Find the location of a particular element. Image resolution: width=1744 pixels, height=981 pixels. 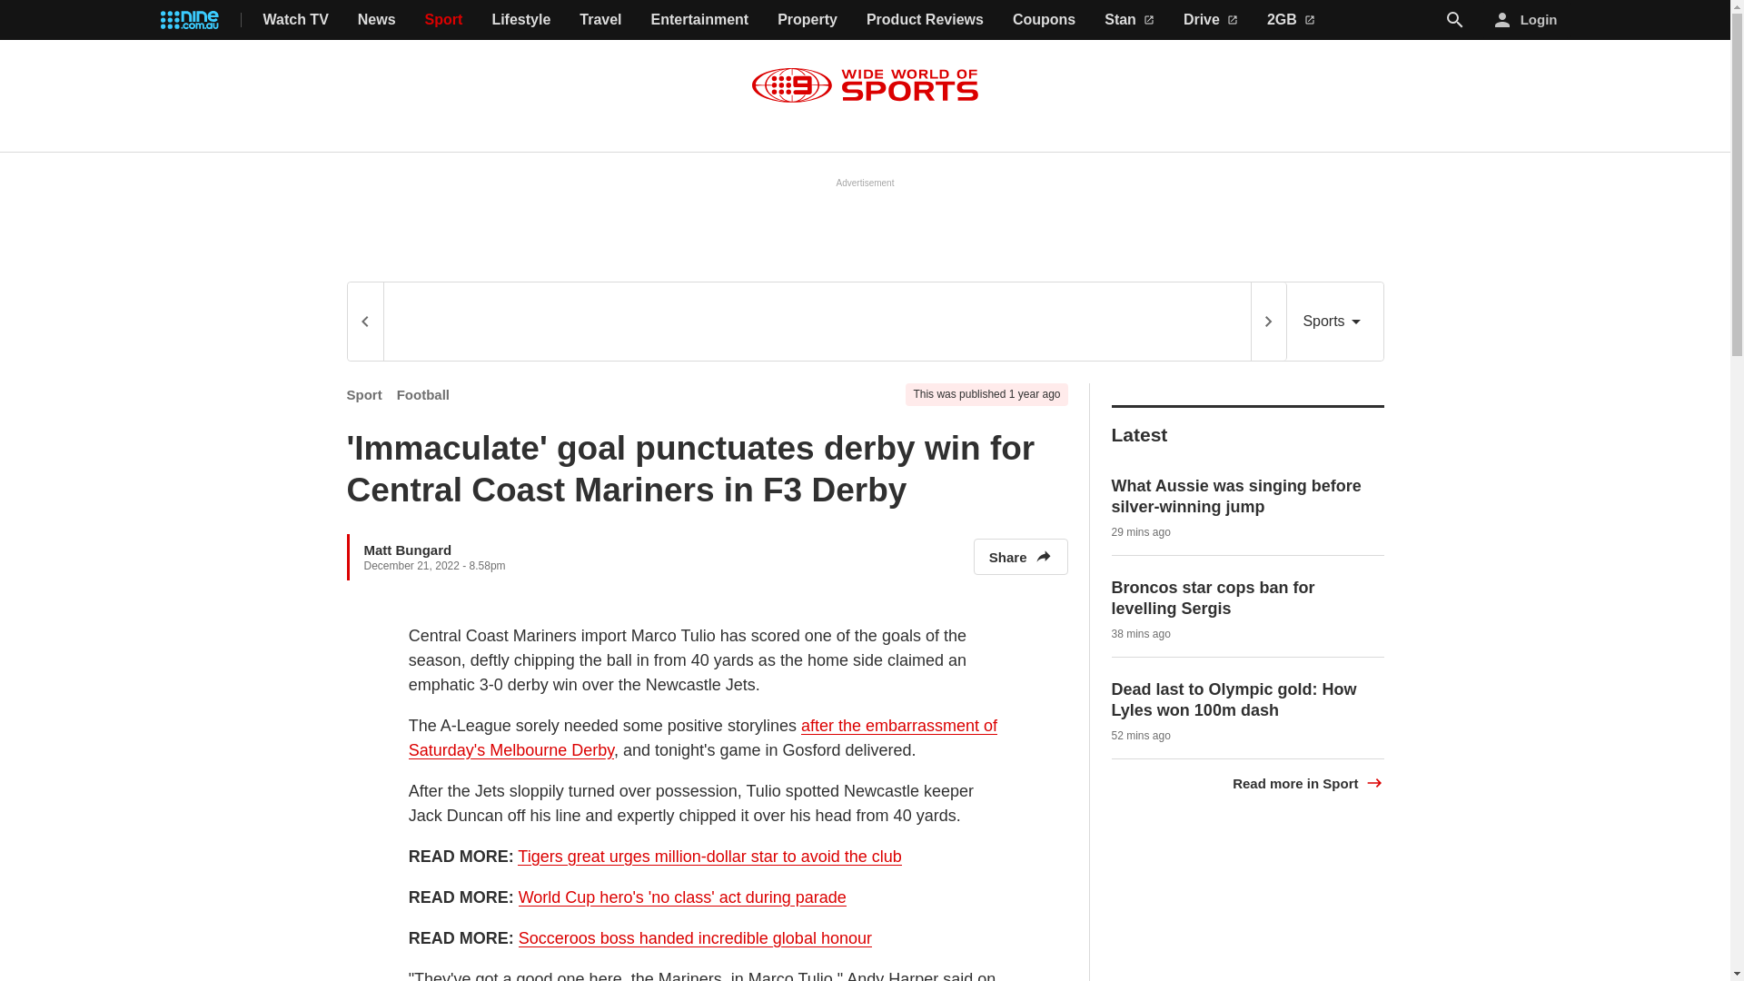

News is located at coordinates (376, 20).